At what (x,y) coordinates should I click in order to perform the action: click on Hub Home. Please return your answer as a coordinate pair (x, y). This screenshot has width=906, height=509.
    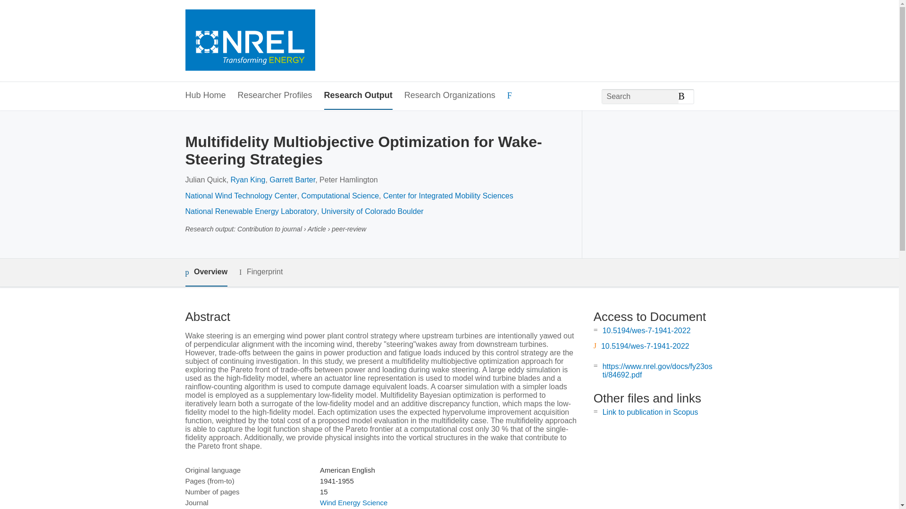
    Looking at the image, I should click on (205, 96).